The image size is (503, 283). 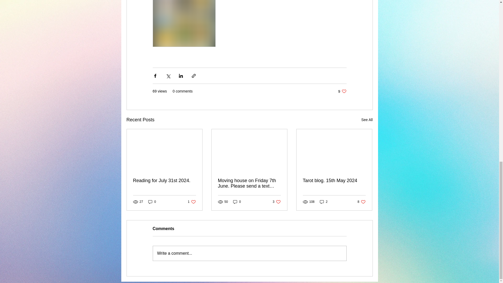 What do you see at coordinates (324, 202) in the screenshot?
I see `See All` at bounding box center [324, 202].